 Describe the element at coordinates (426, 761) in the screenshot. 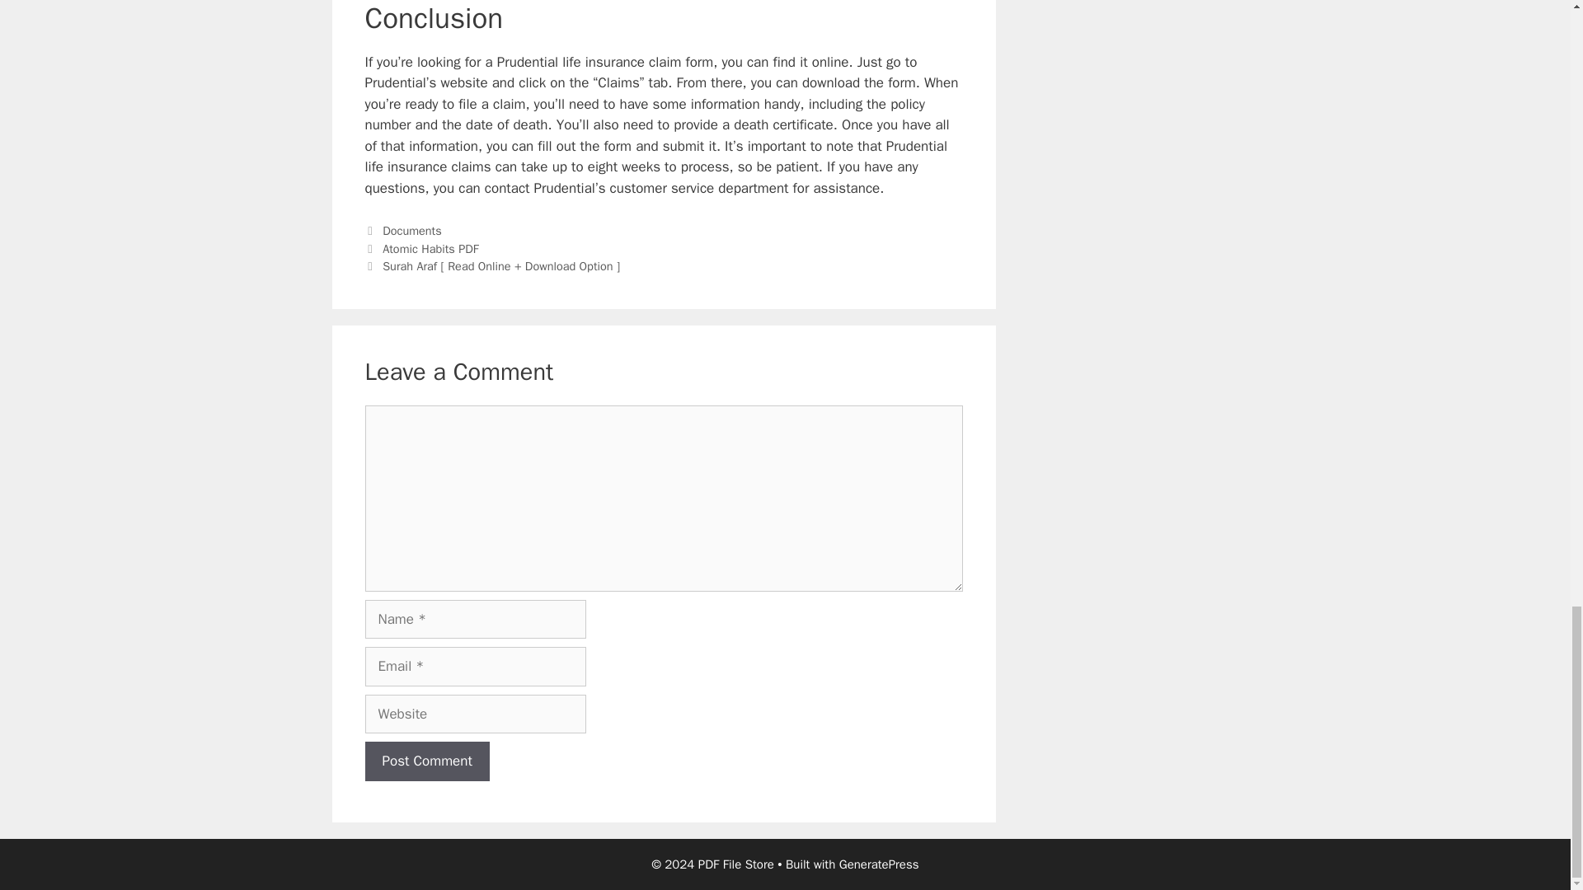

I see `Post Comment` at that location.